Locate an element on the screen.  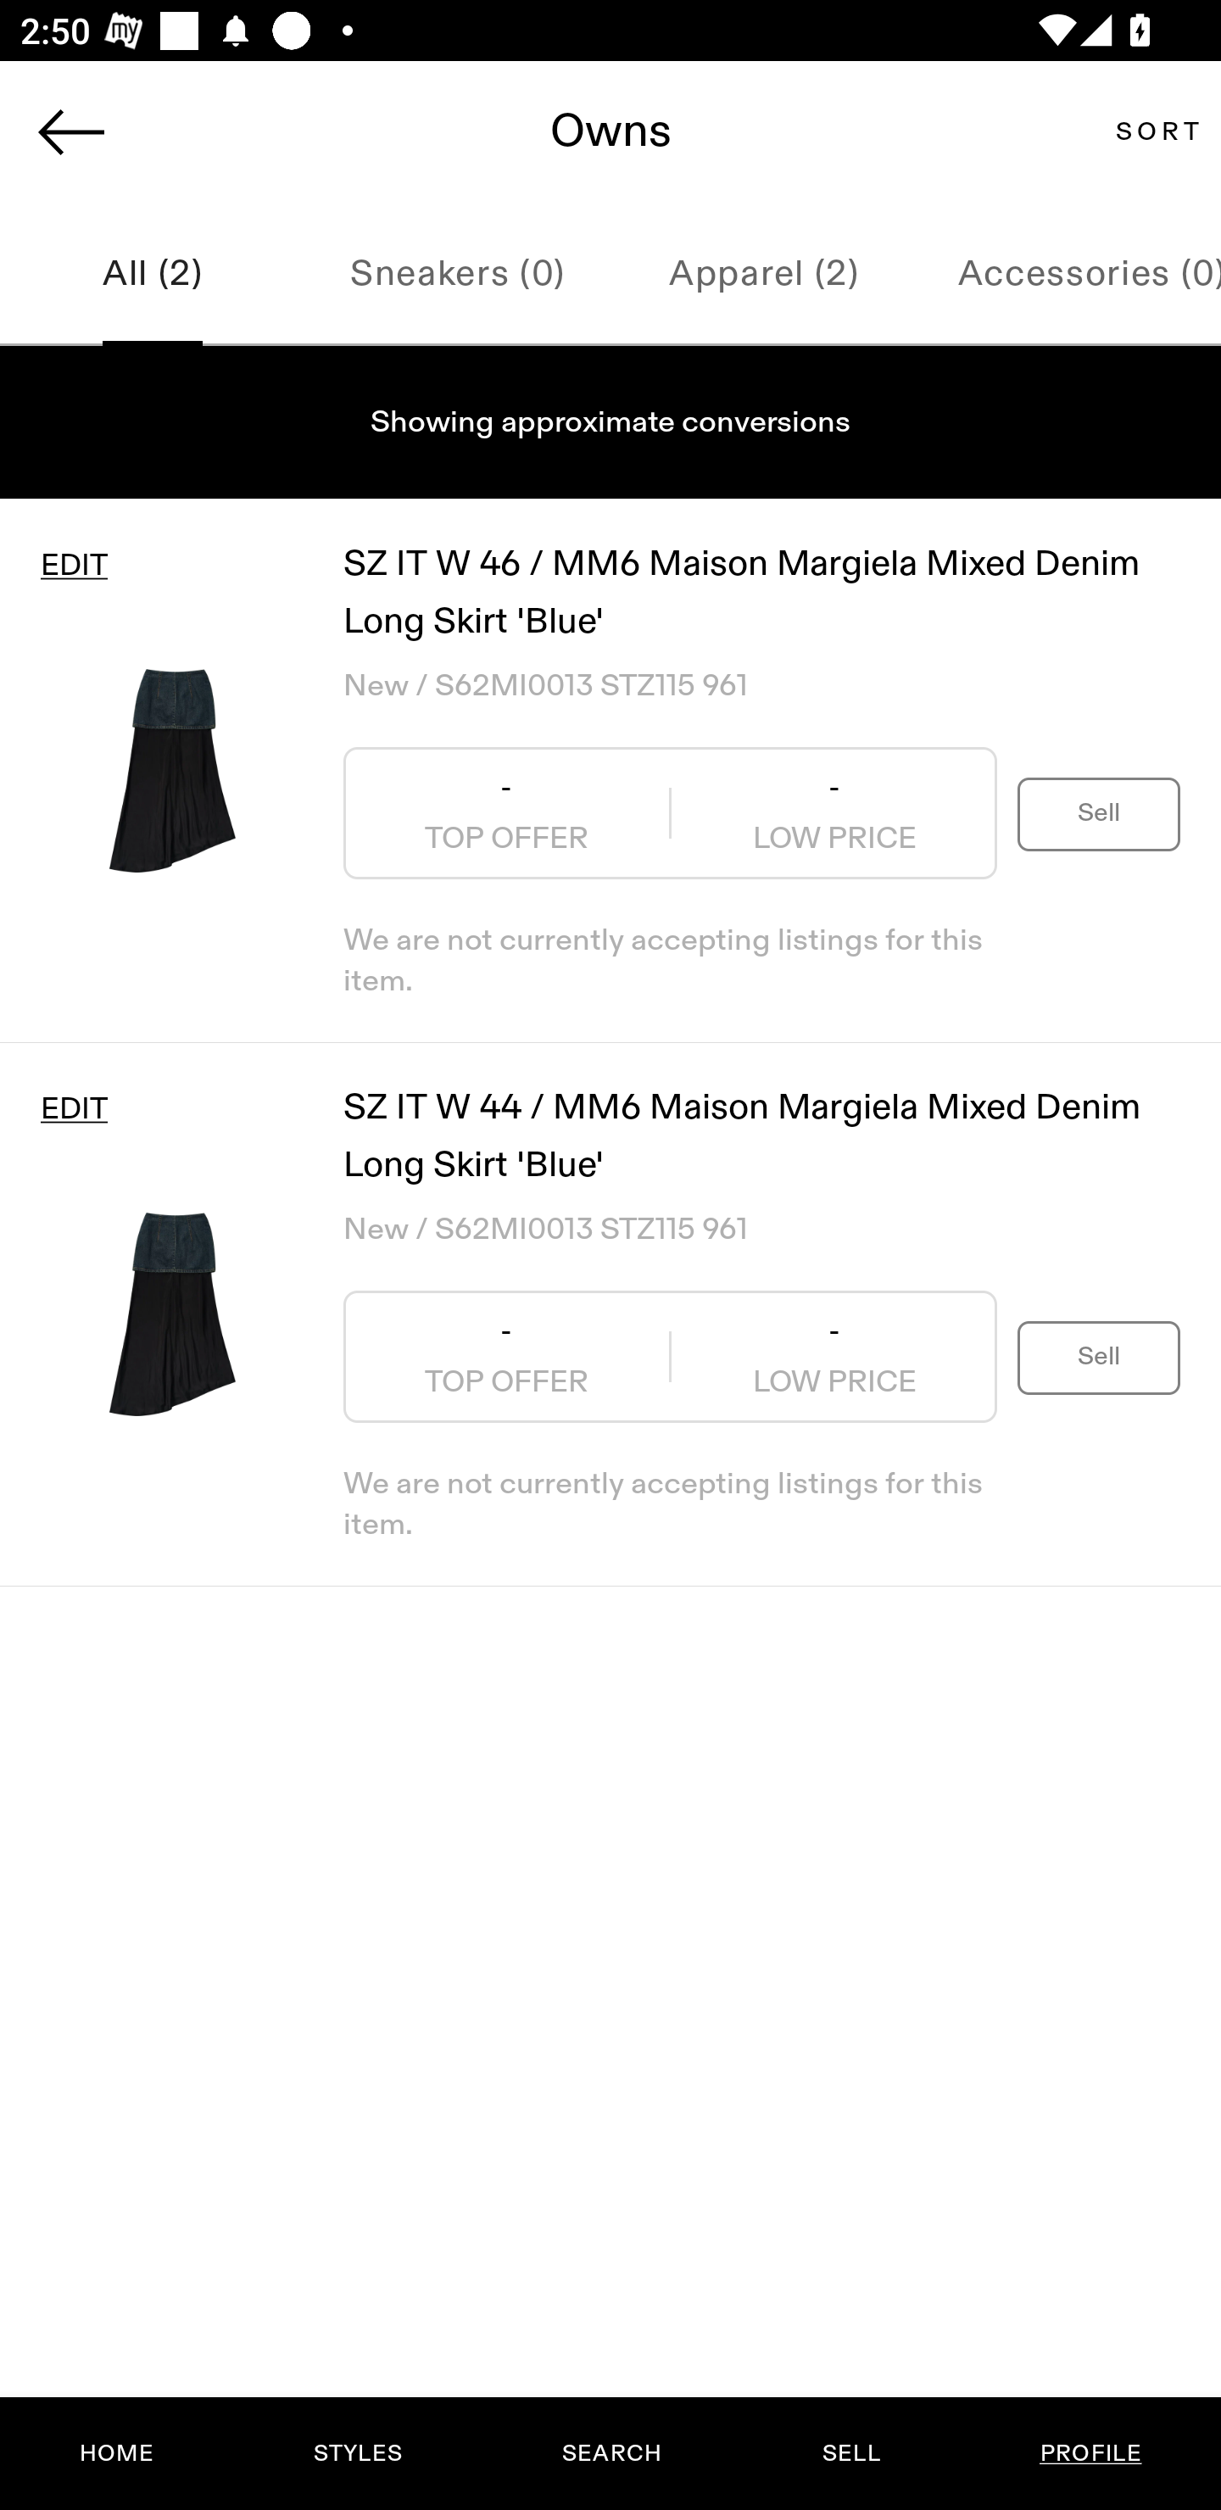
Accessories (0) is located at coordinates (1068, 275).